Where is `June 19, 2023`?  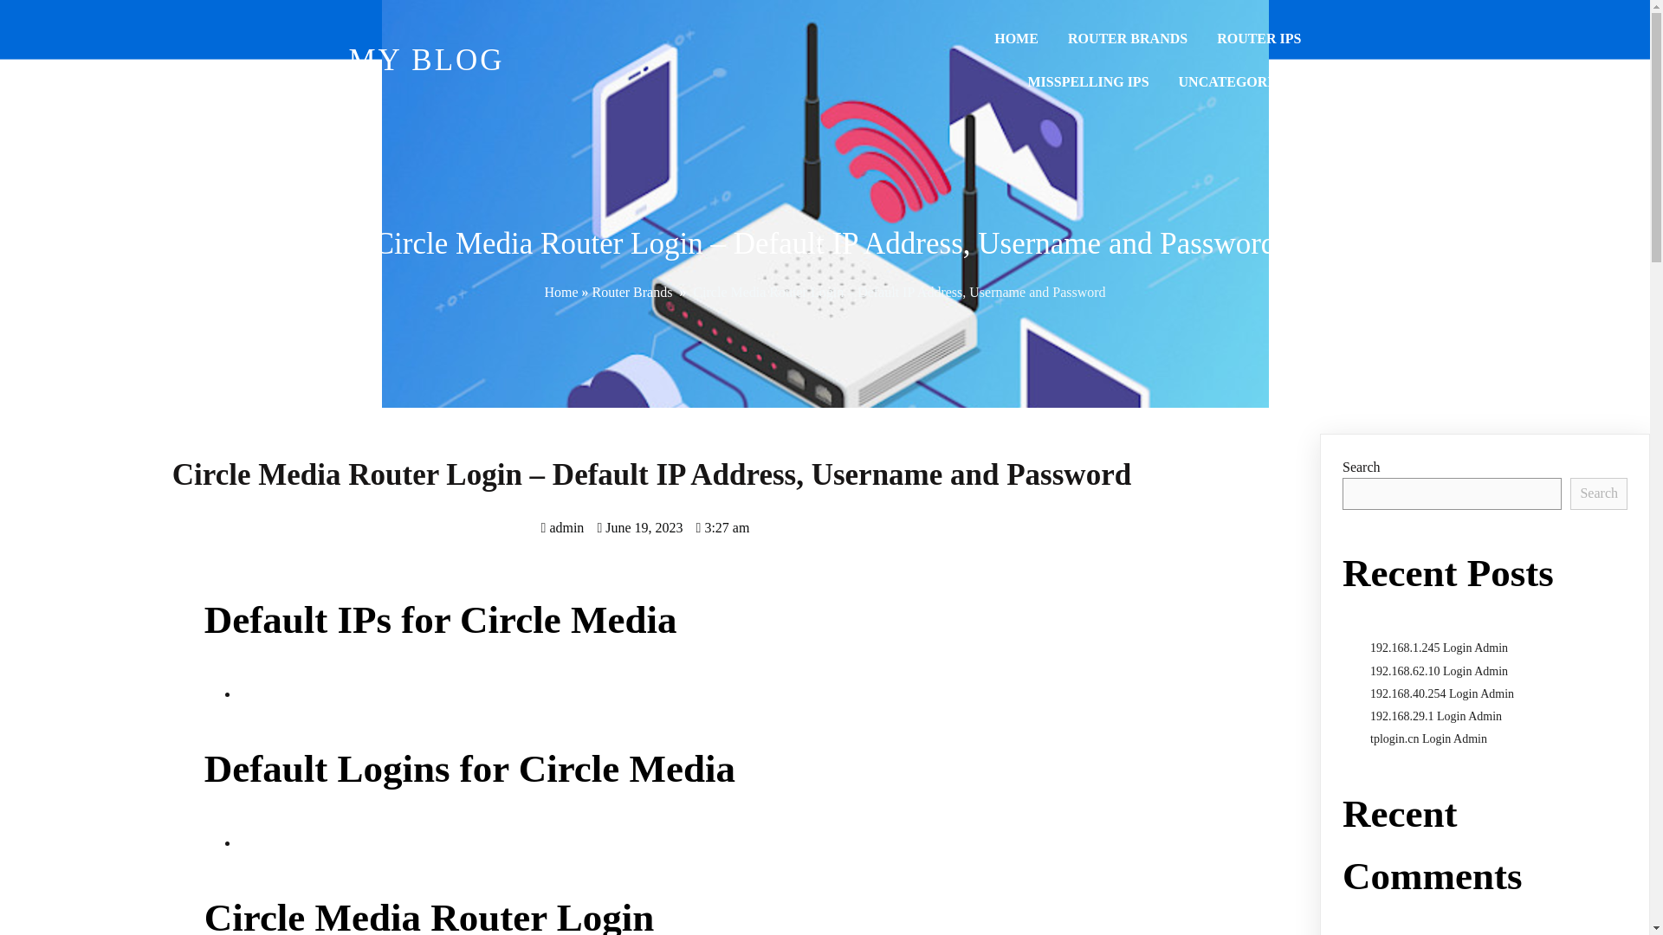 June 19, 2023 is located at coordinates (639, 526).